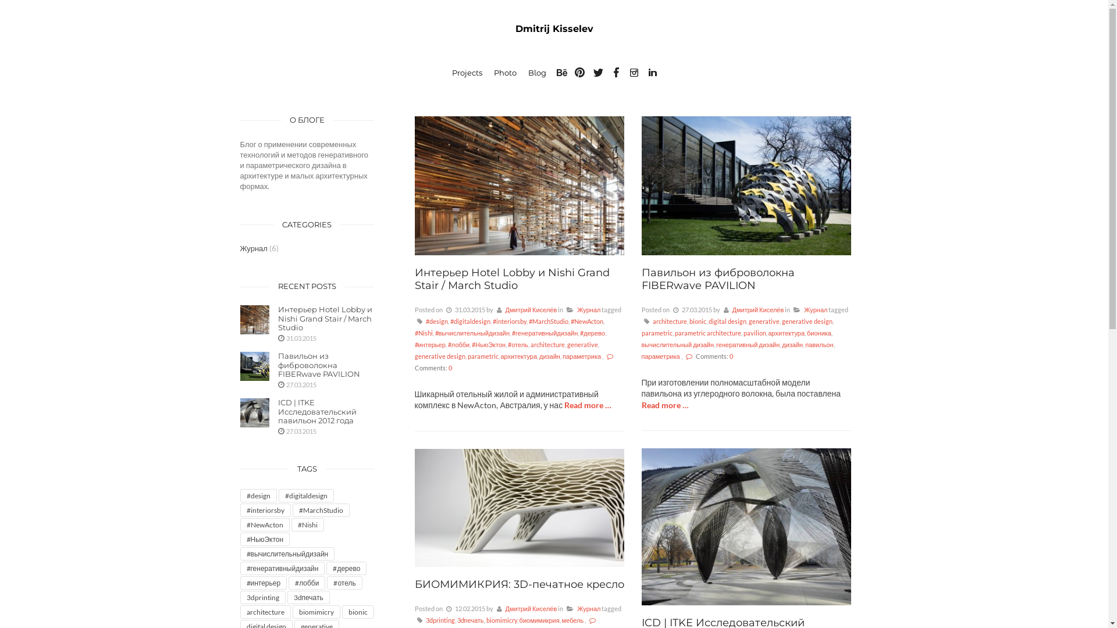 This screenshot has width=1117, height=628. What do you see at coordinates (708, 333) in the screenshot?
I see `parametric architecture` at bounding box center [708, 333].